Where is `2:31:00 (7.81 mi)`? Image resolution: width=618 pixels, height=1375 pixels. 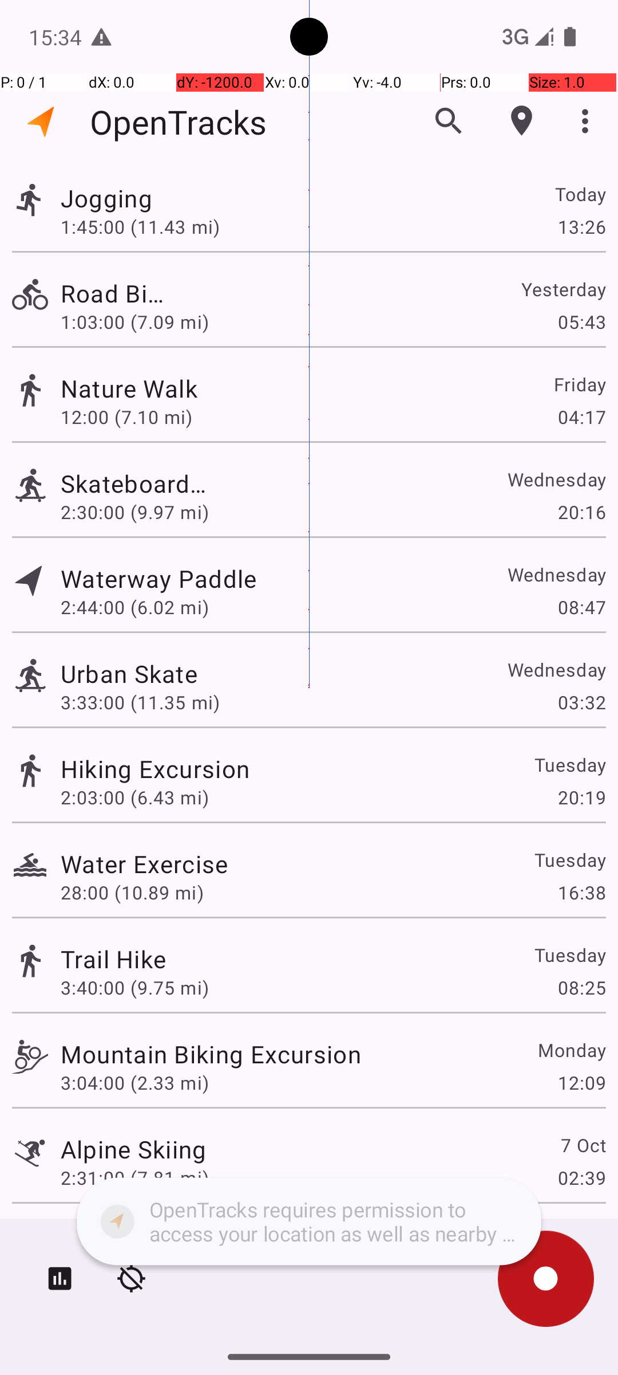 2:31:00 (7.81 mi) is located at coordinates (135, 1178).